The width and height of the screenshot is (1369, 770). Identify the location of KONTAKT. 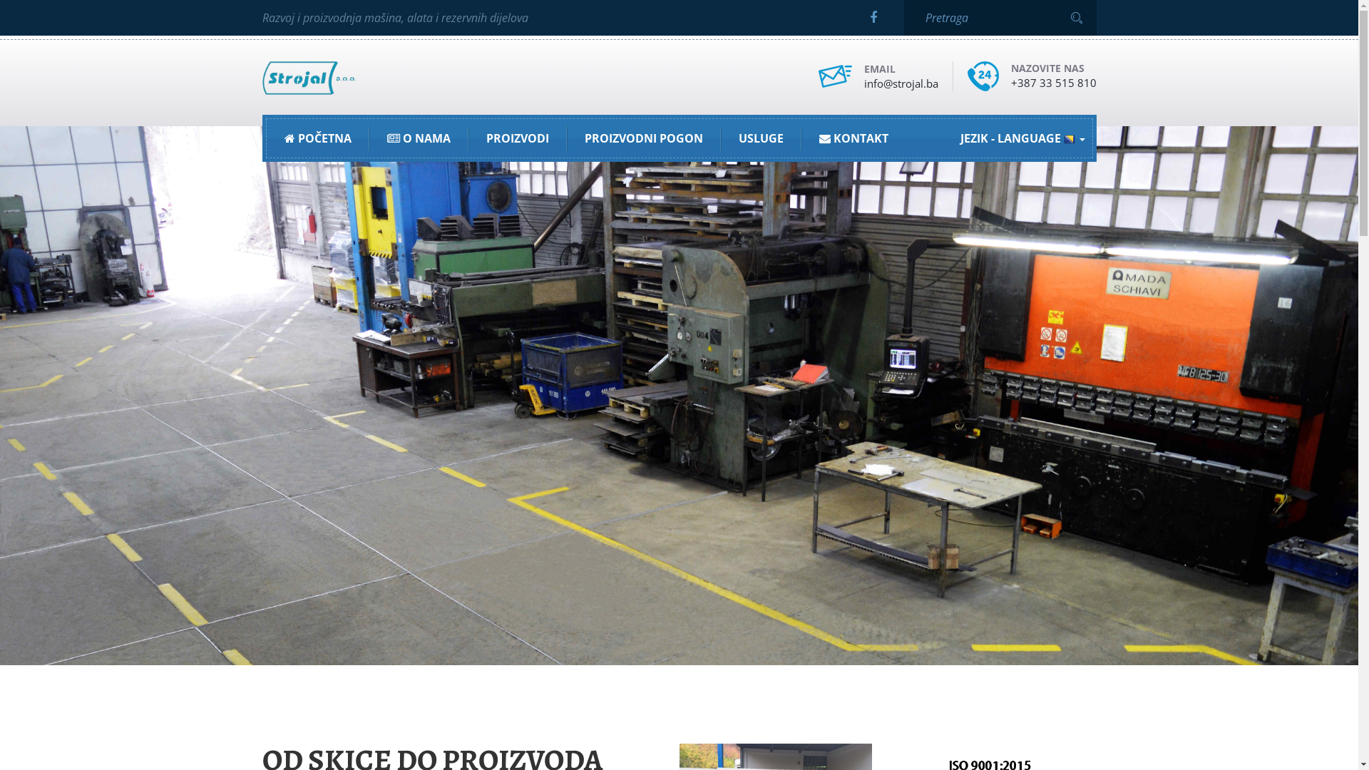
(854, 138).